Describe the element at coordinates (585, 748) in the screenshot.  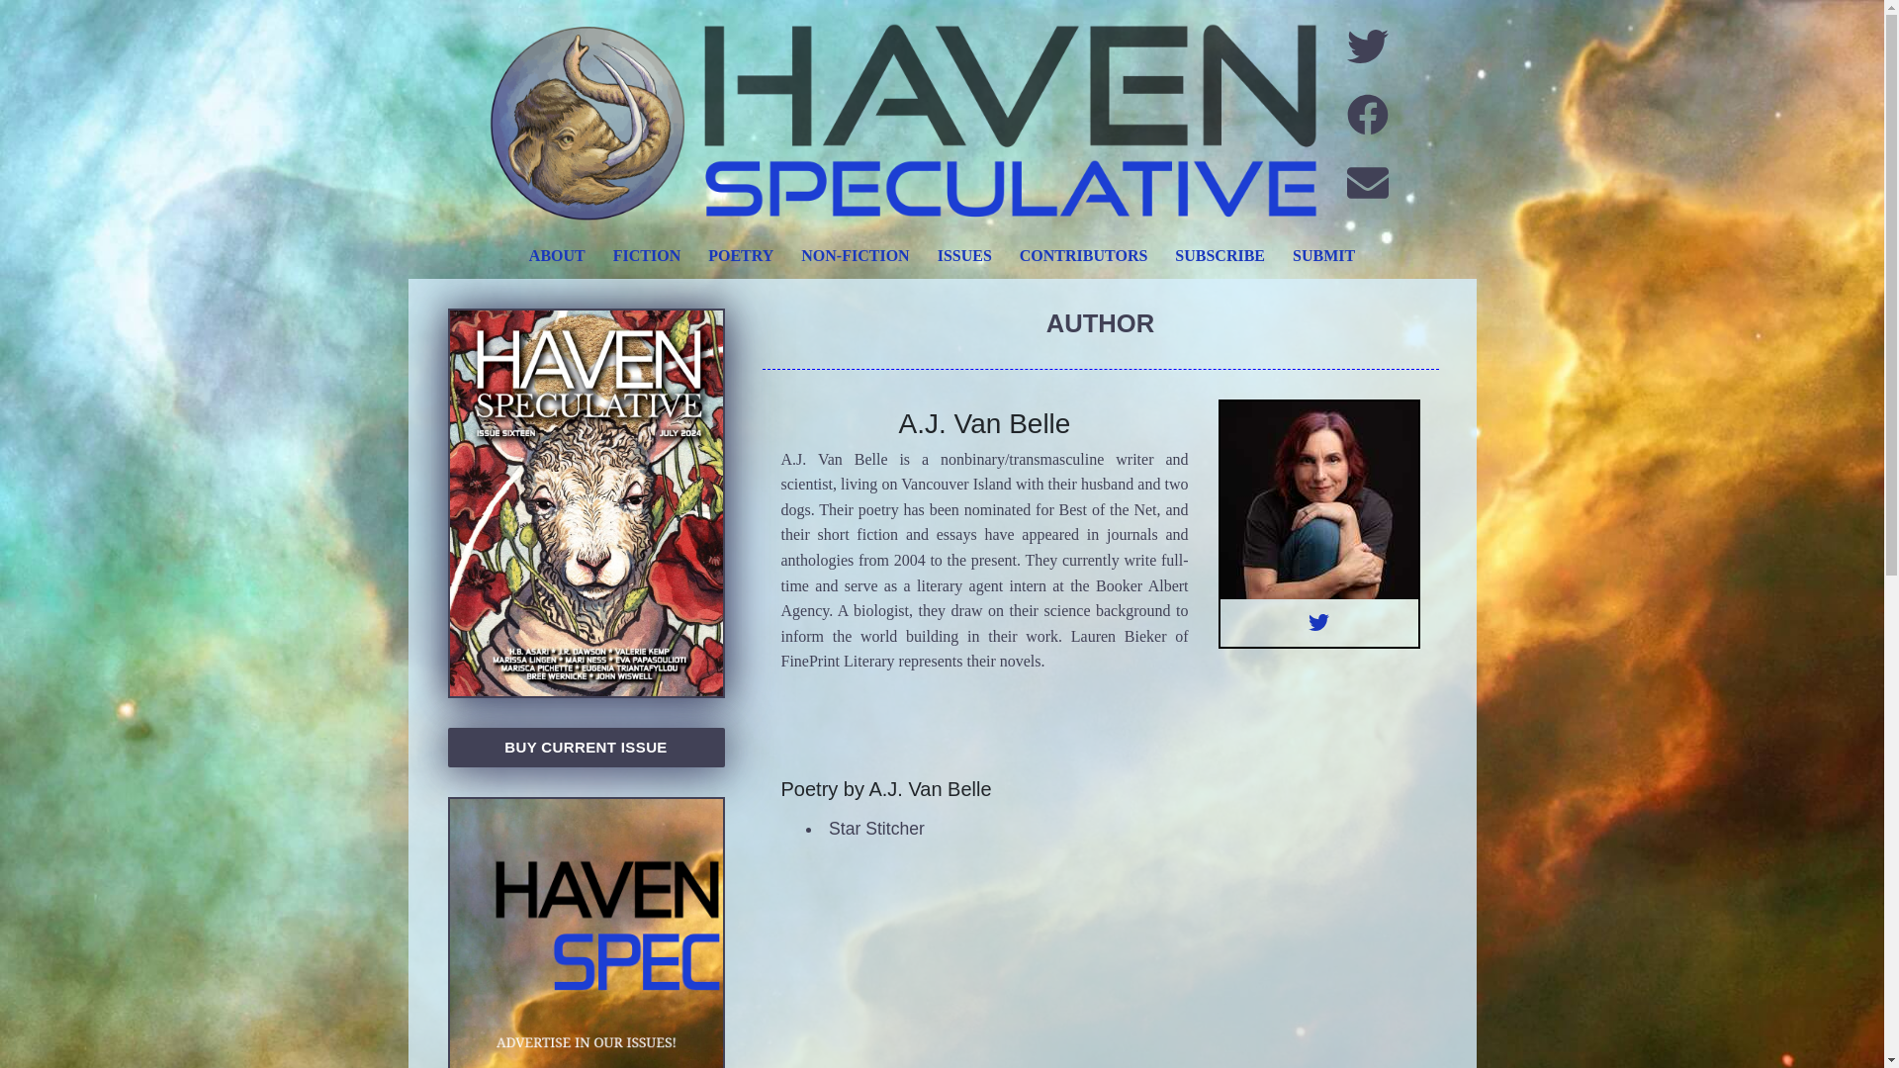
I see `BUY CURRENT ISSUE` at that location.